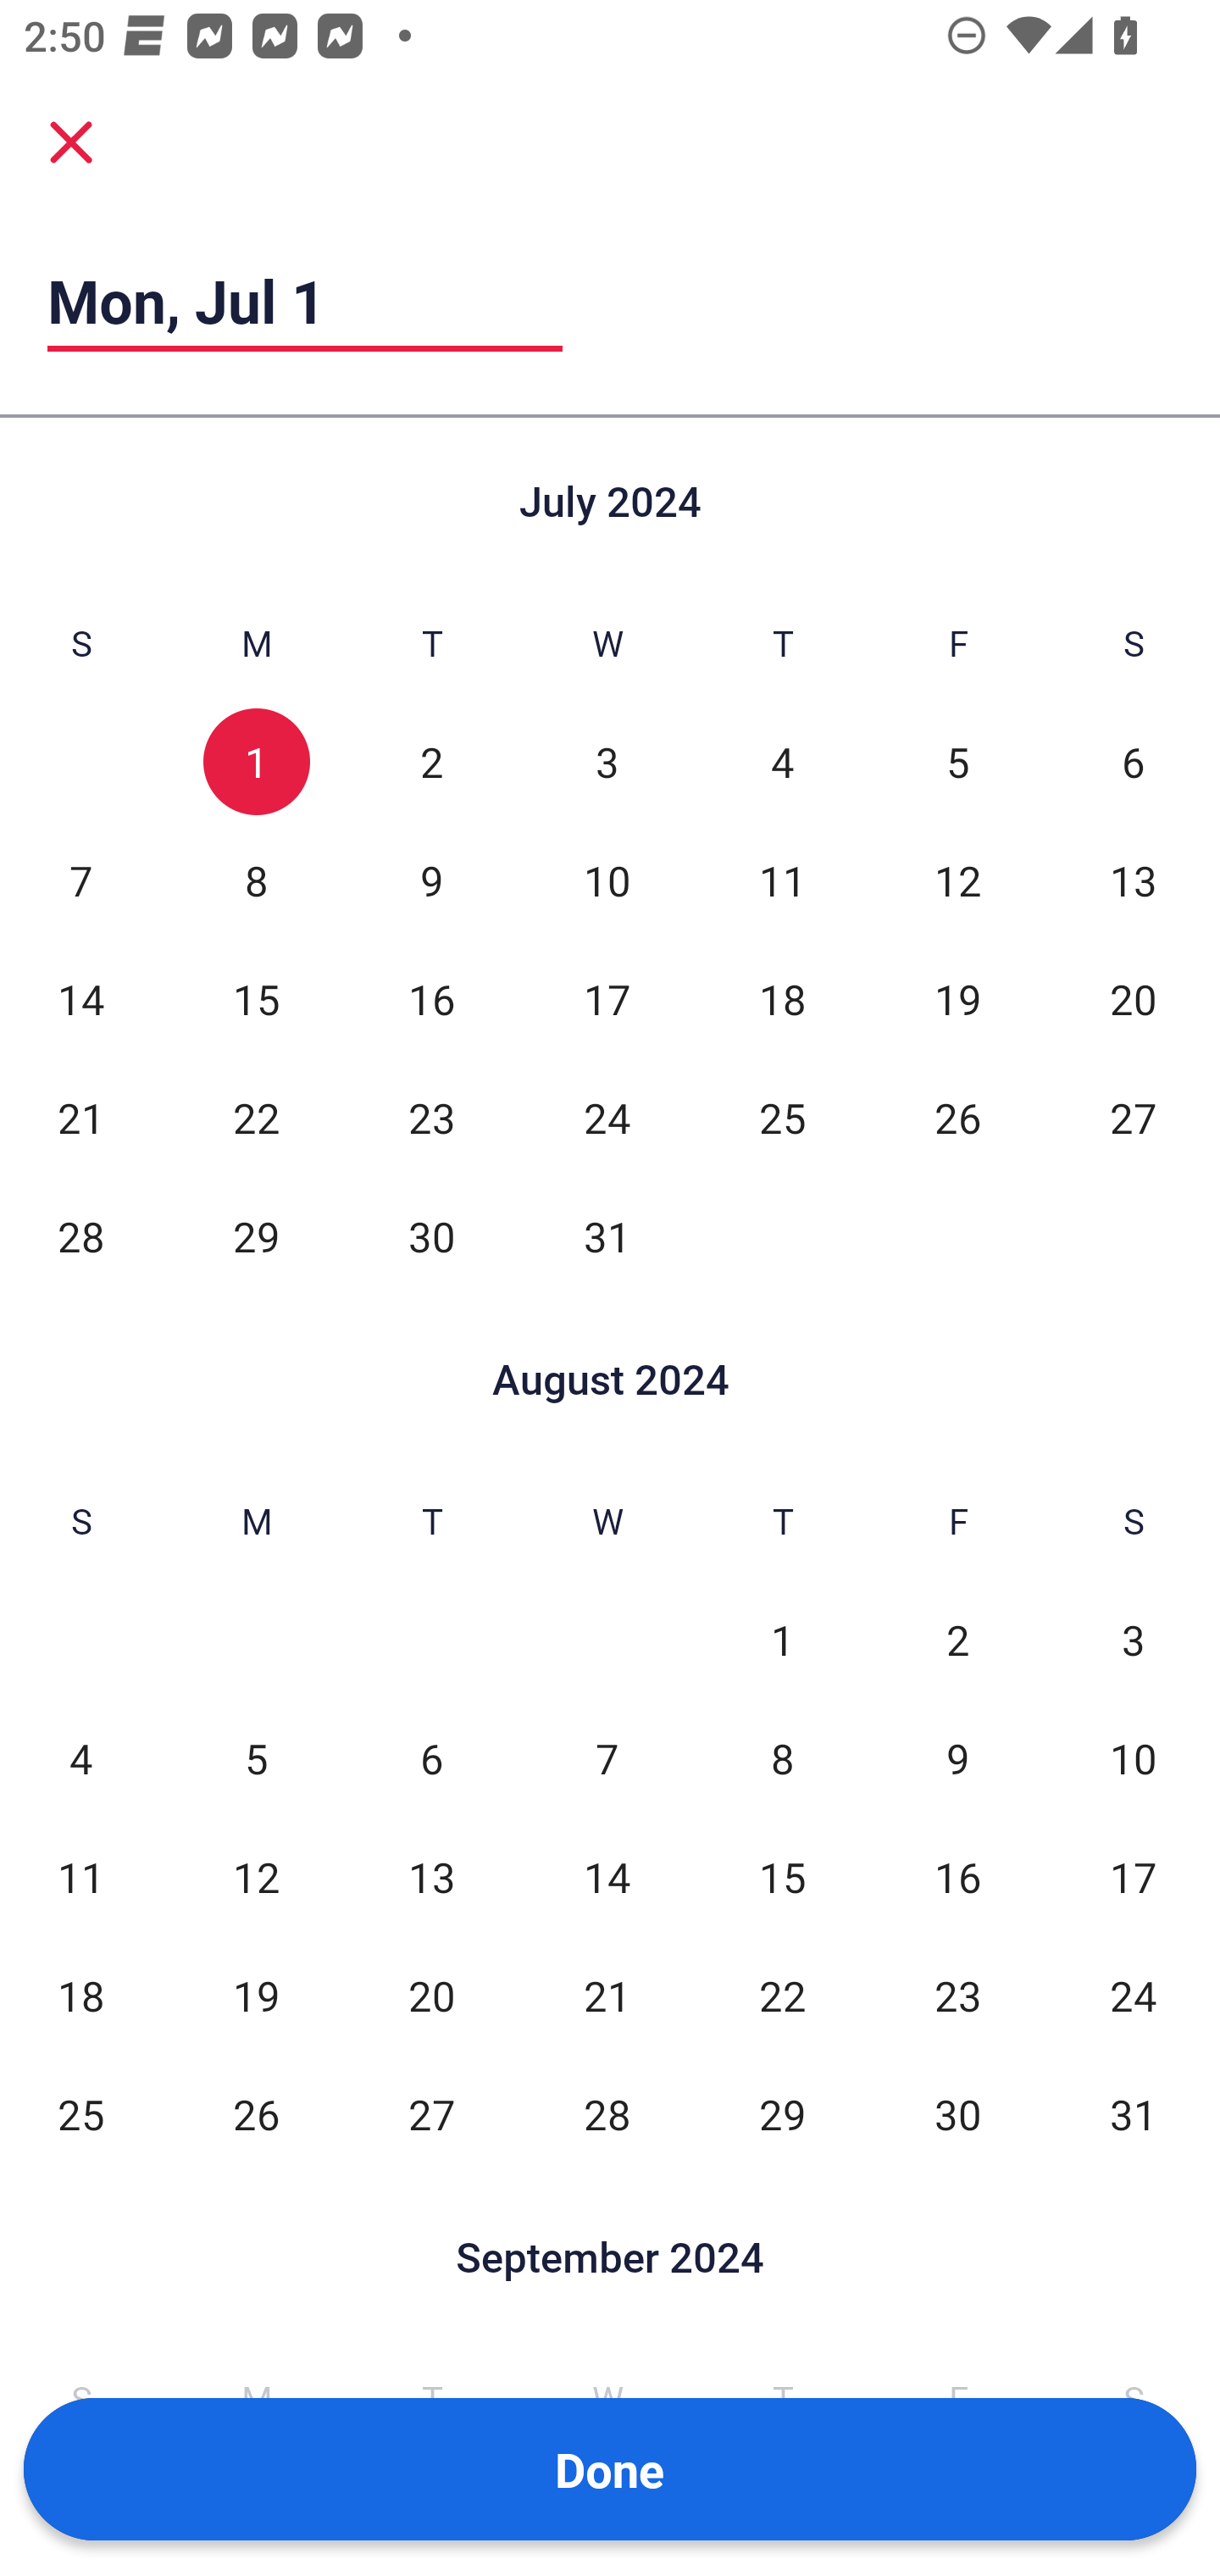 This screenshot has height=2576, width=1220. I want to click on 24 Sat, Aug 24, Not Selected, so click(1134, 1996).